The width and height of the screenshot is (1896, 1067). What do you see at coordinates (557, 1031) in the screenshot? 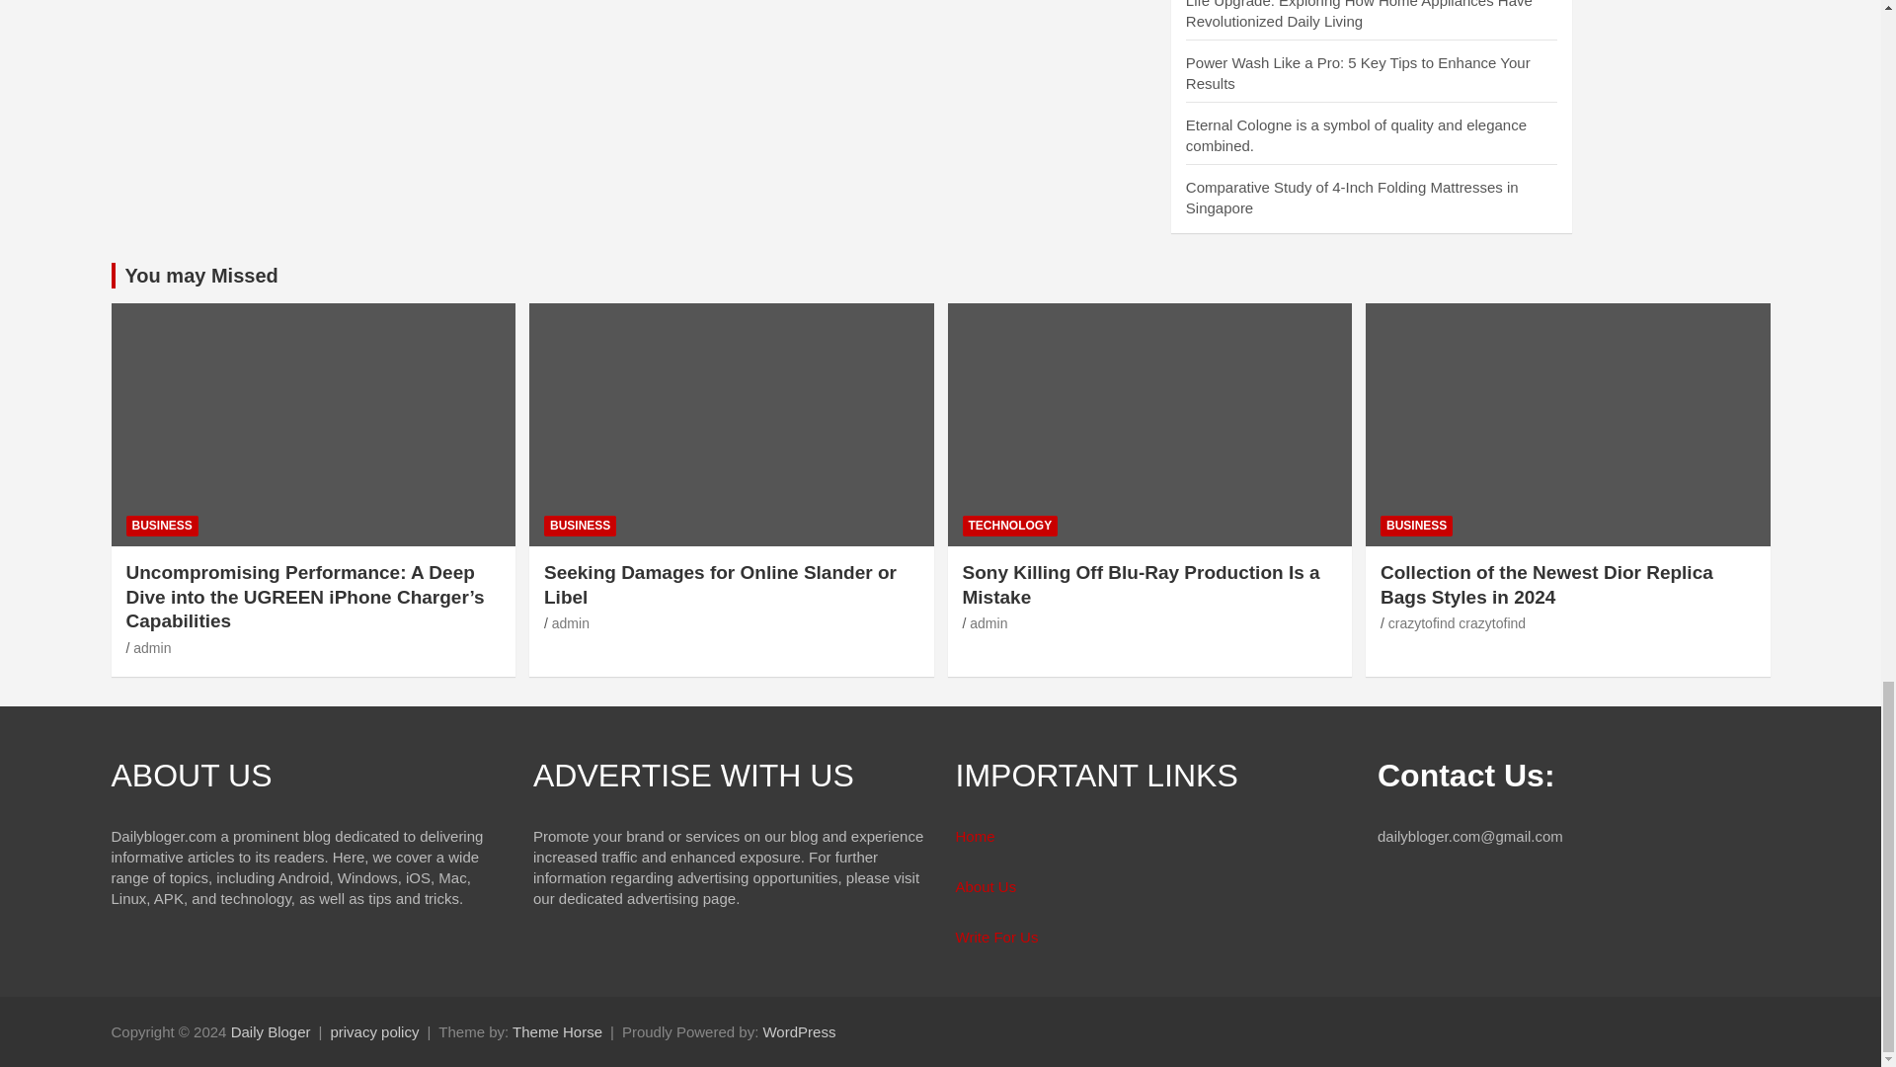
I see `Theme Horse` at bounding box center [557, 1031].